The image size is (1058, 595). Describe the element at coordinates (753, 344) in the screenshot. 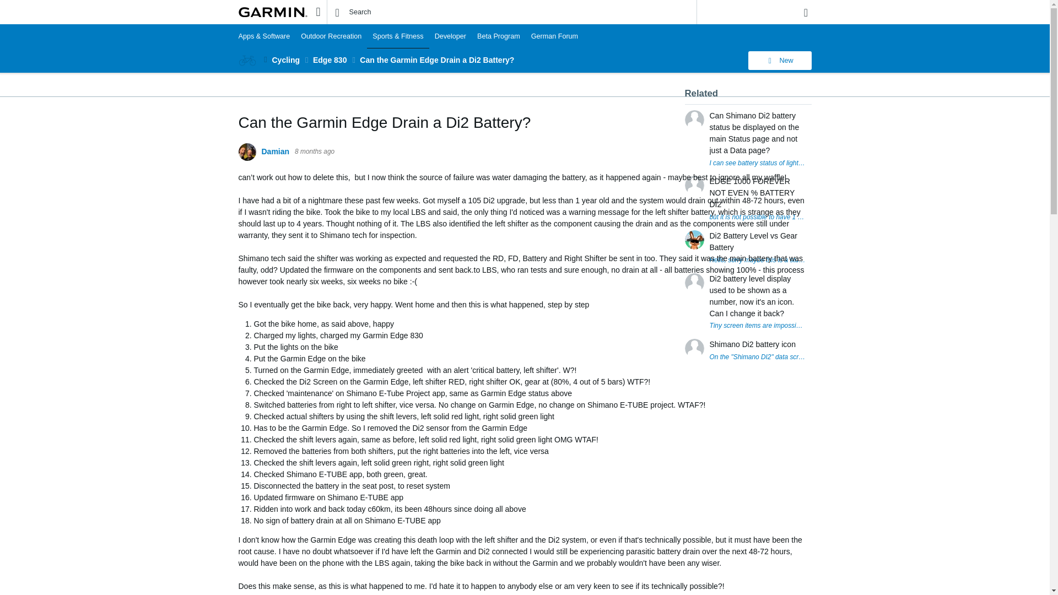

I see `Shimano Di2 battery icon` at that location.